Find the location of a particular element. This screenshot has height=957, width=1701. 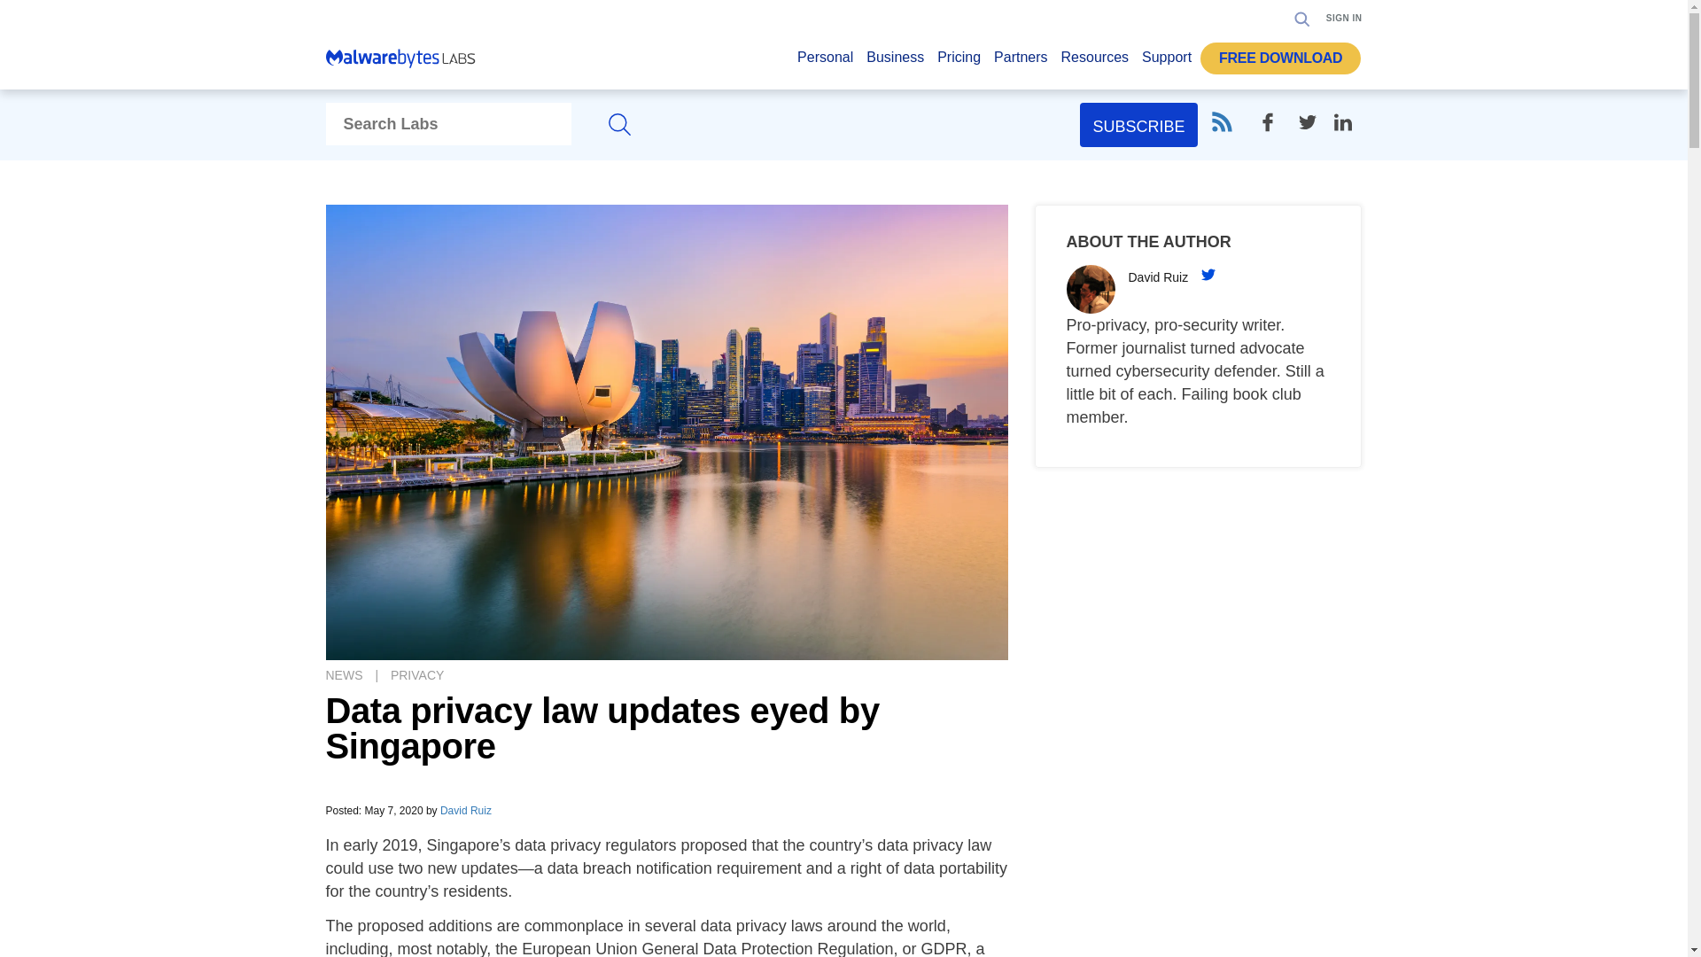

Search is located at coordinates (1297, 73).